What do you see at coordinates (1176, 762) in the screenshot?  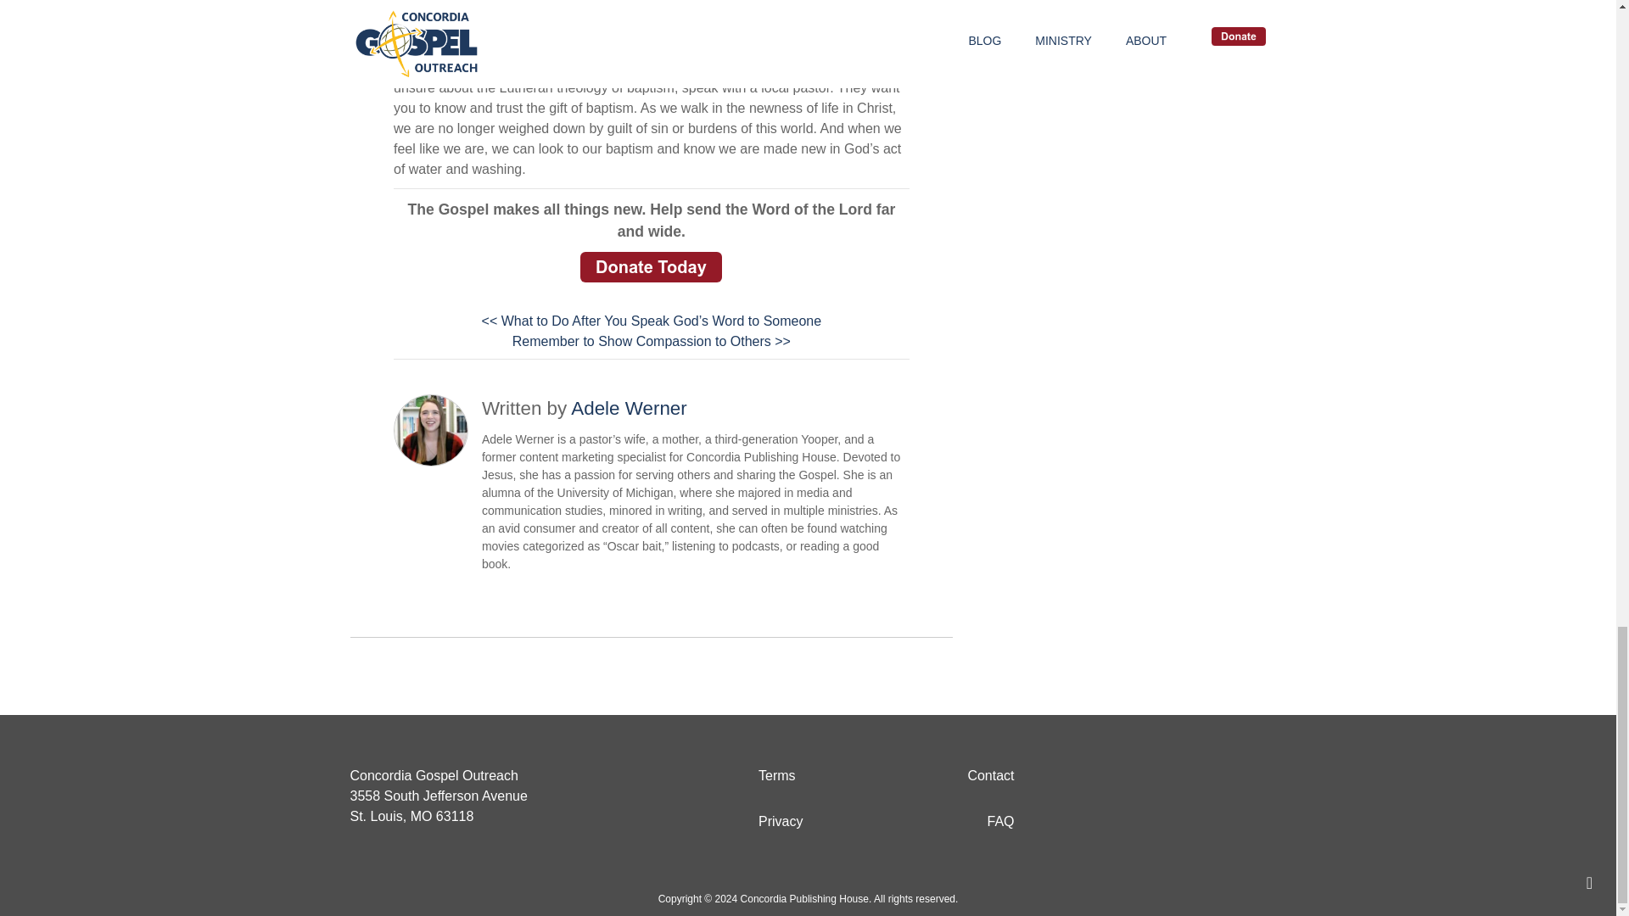 I see `Follow us on YouTube` at bounding box center [1176, 762].